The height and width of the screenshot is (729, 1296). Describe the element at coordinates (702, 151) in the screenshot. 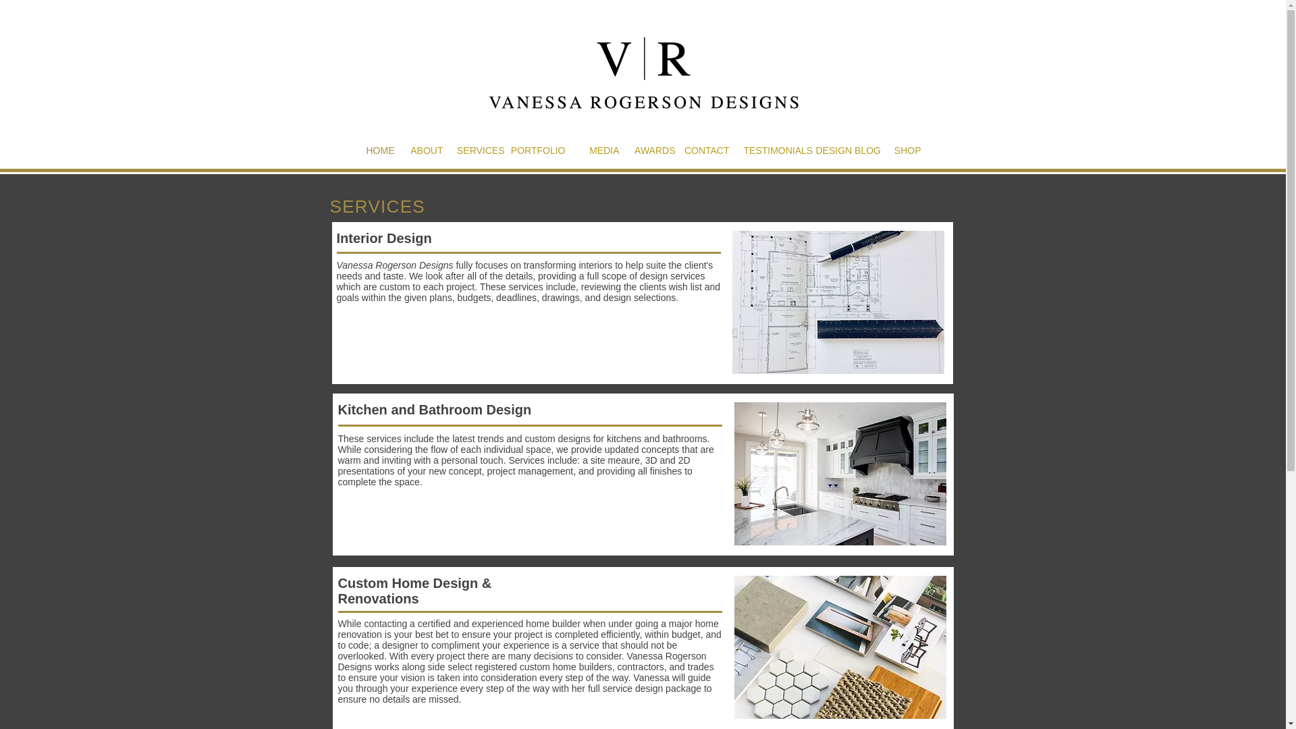

I see `CONTACT` at that location.